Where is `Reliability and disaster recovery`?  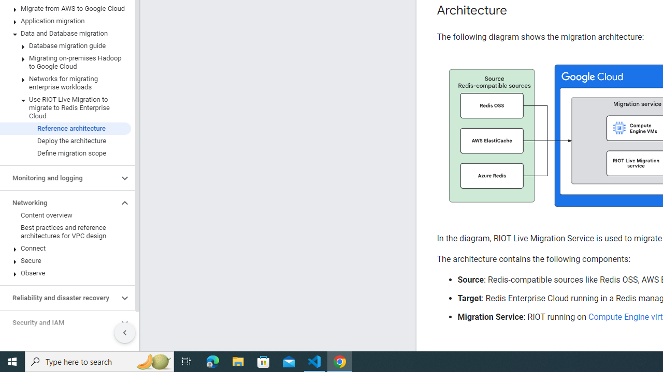 Reliability and disaster recovery is located at coordinates (59, 298).